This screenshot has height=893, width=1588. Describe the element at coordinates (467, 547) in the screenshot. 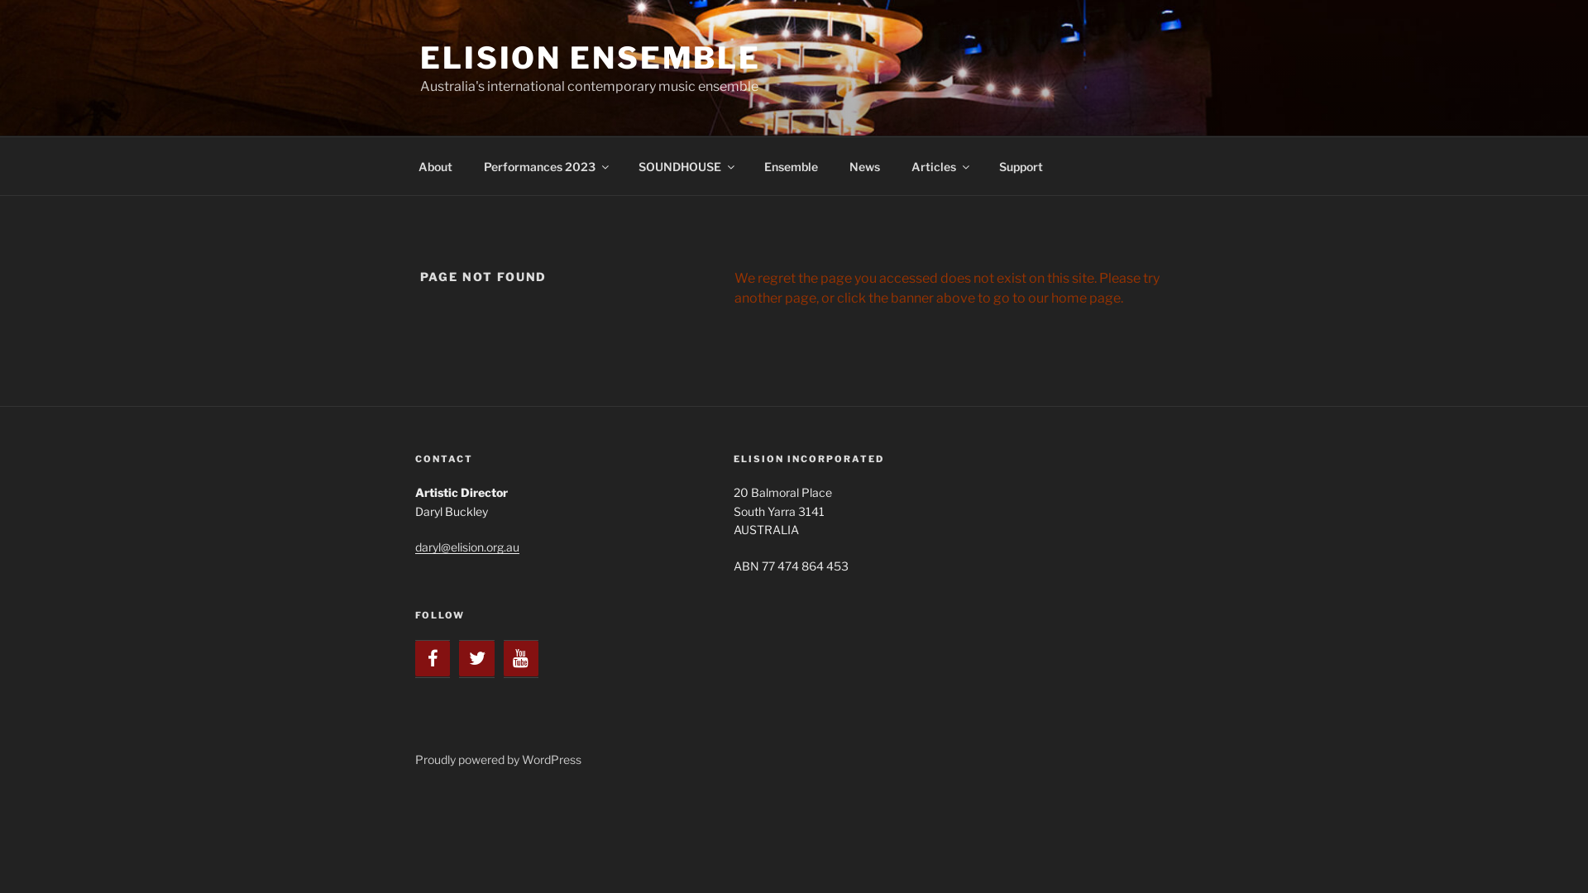

I see `daryl@elision.org.au` at that location.